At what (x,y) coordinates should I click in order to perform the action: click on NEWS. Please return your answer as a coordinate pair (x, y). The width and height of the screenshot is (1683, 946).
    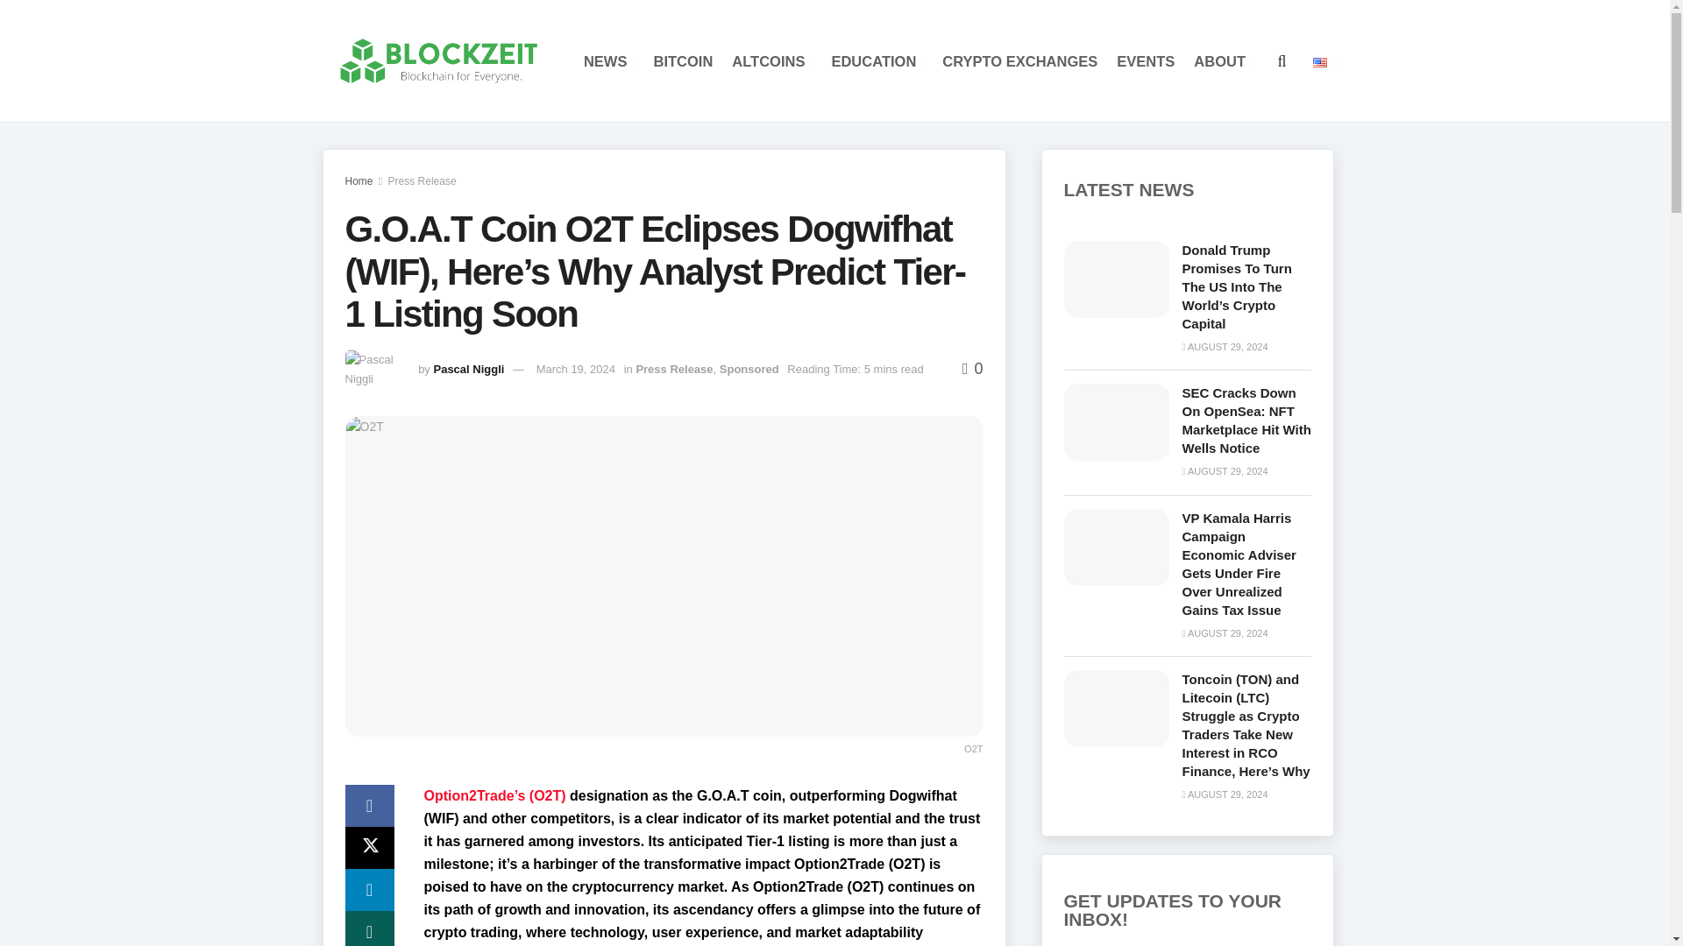
    Looking at the image, I should click on (608, 61).